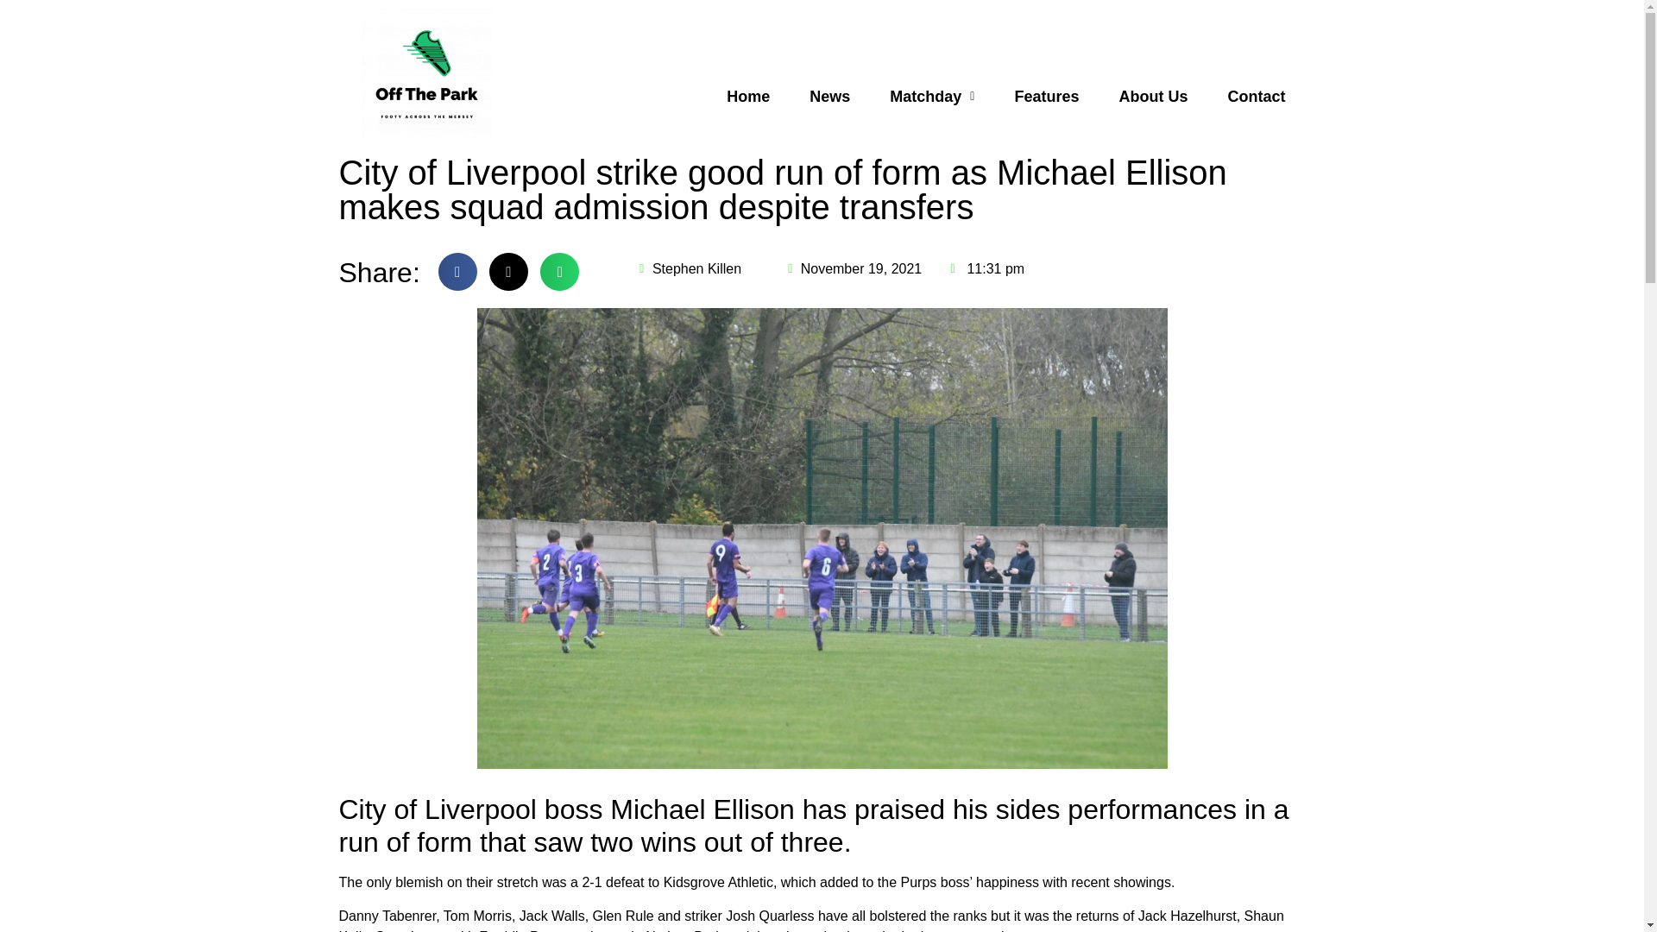 This screenshot has height=932, width=1657. Describe the element at coordinates (830, 97) in the screenshot. I see `News` at that location.